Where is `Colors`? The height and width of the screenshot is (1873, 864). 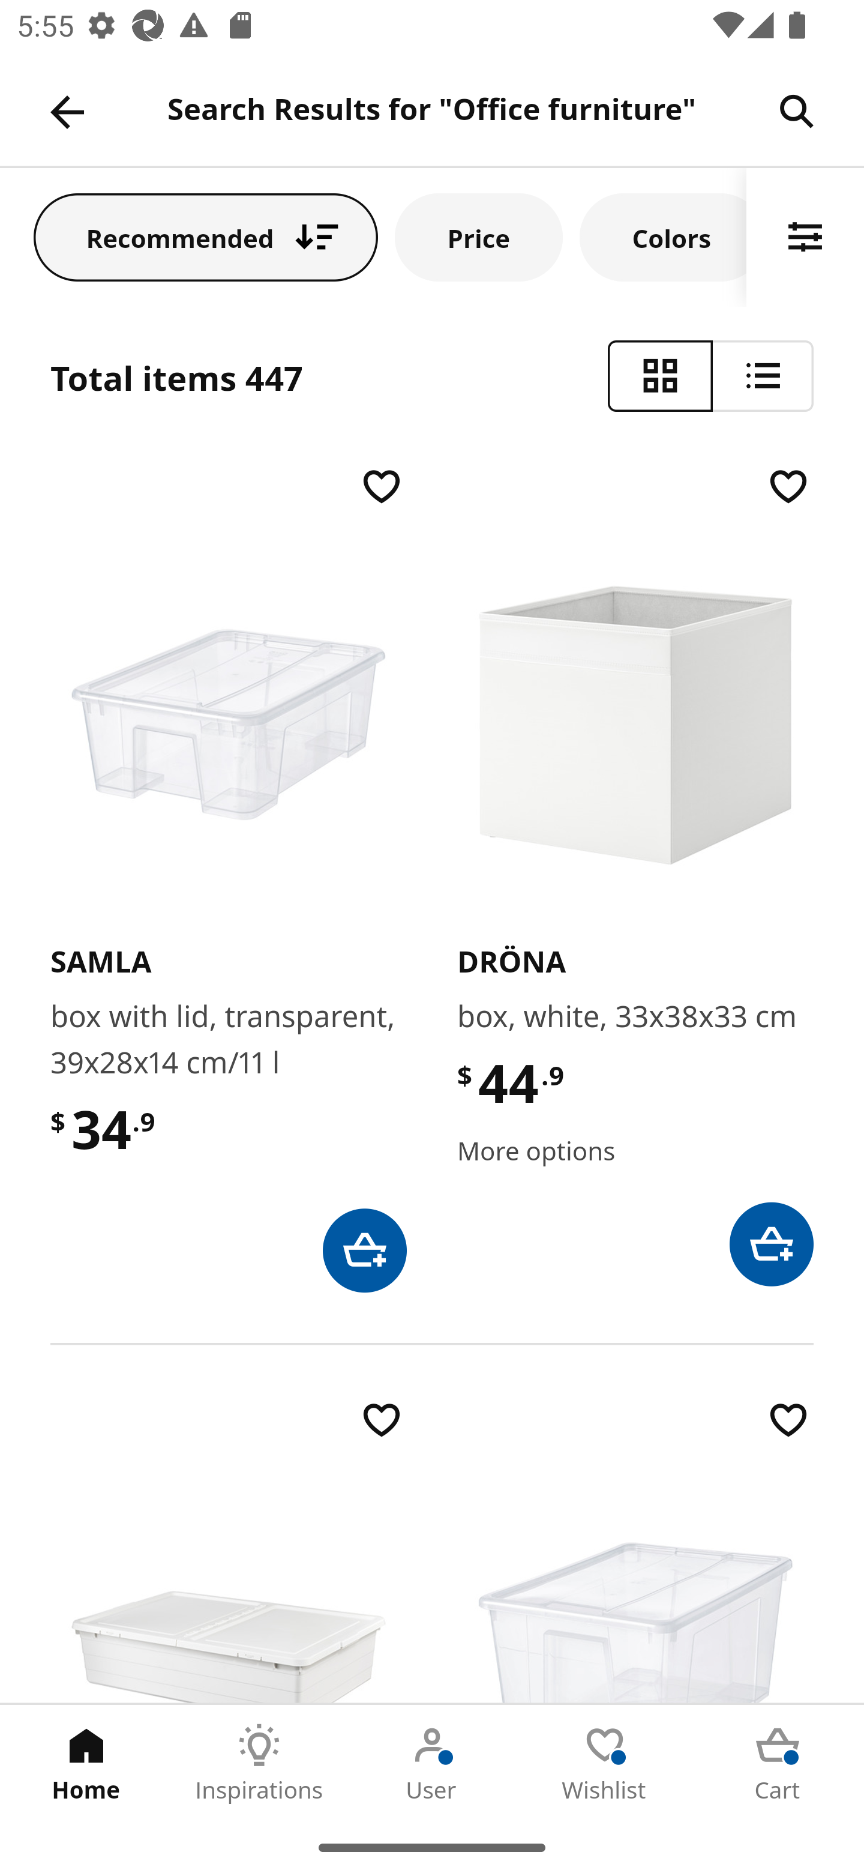
Colors is located at coordinates (663, 237).